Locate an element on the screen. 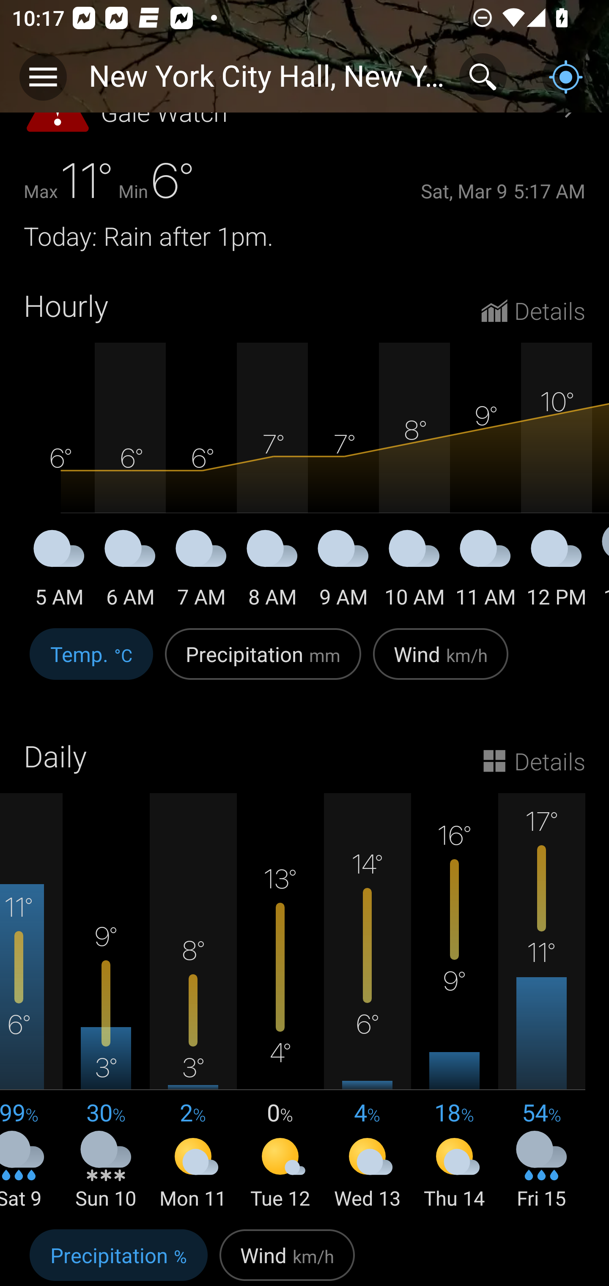 This screenshot has width=609, height=1286. 9° 3° 30 % Sun 10 is located at coordinates (106, 1002).